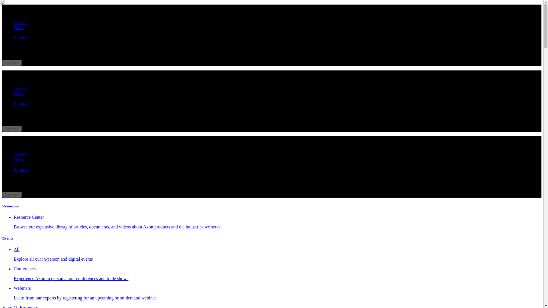  What do you see at coordinates (7, 238) in the screenshot?
I see `Events` at bounding box center [7, 238].